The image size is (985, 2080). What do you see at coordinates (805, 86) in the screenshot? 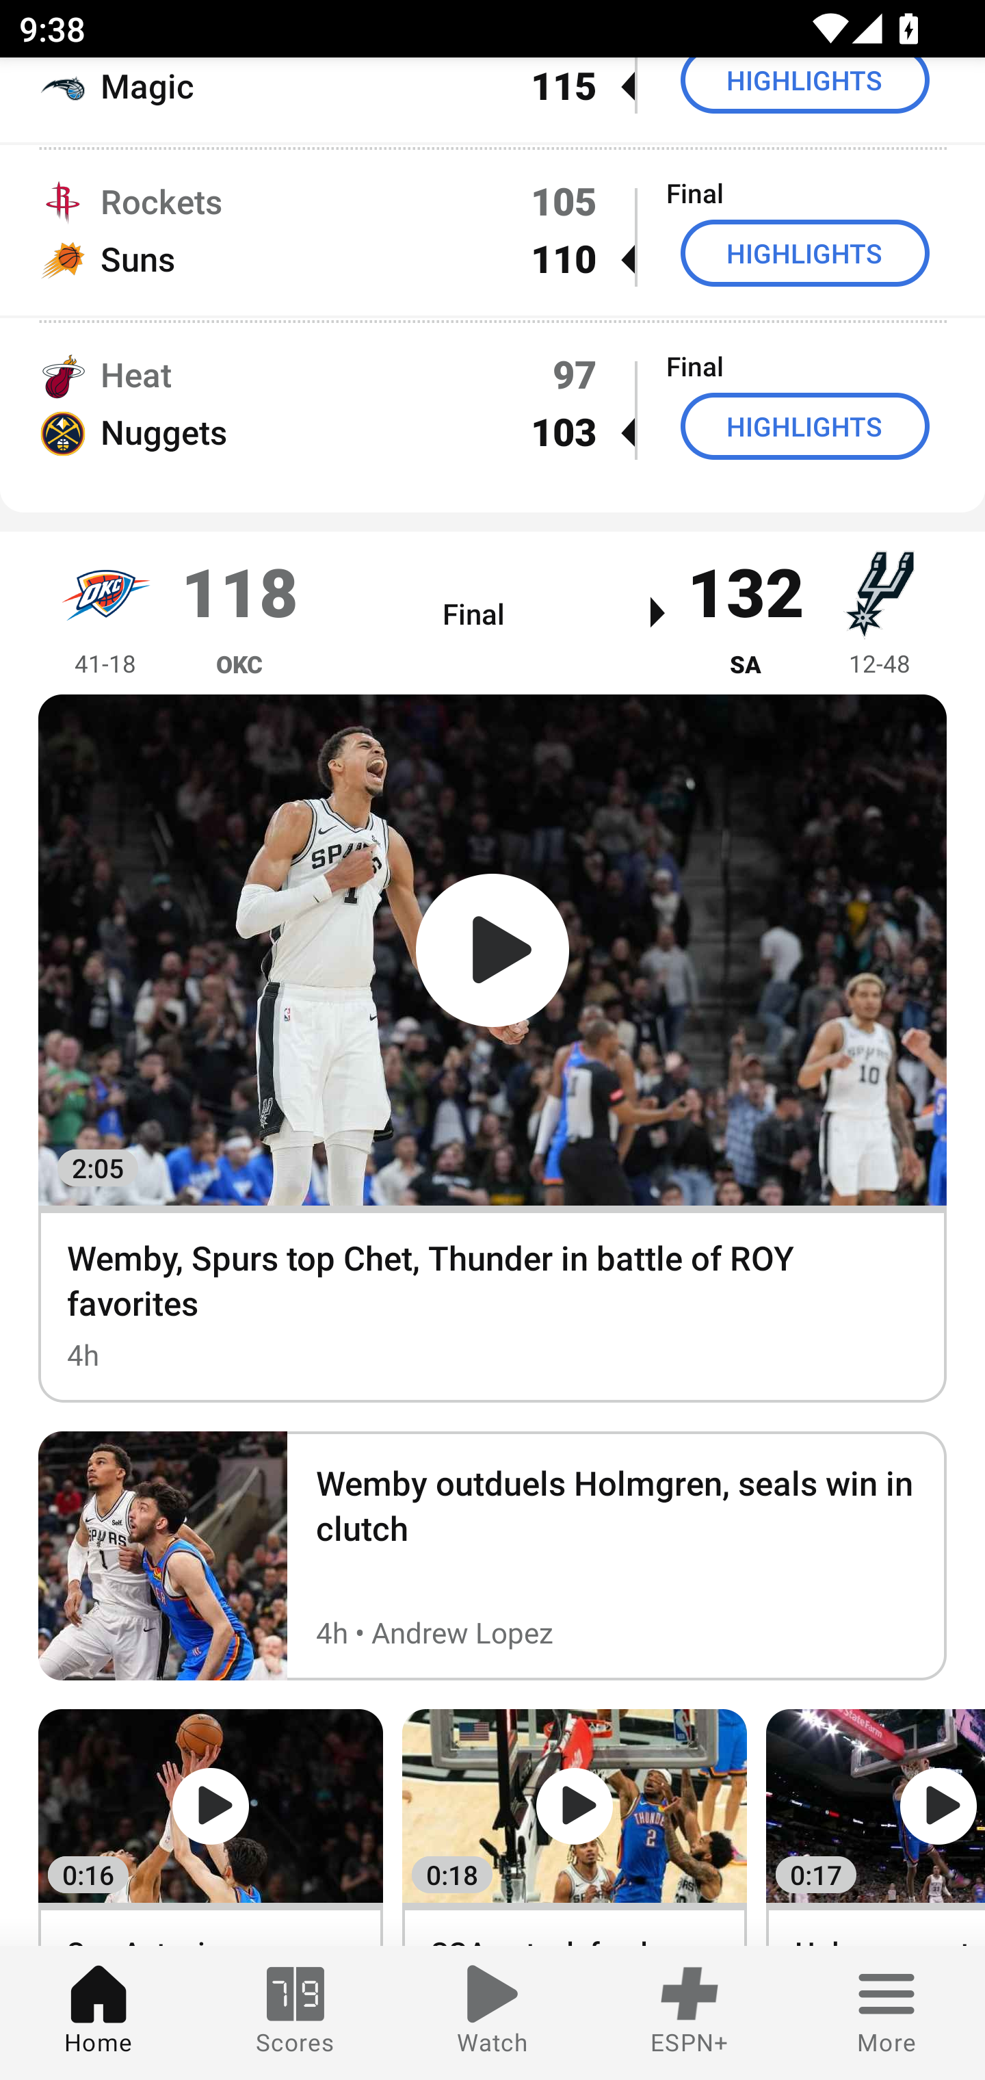
I see `HIGHLIGHTS` at bounding box center [805, 86].